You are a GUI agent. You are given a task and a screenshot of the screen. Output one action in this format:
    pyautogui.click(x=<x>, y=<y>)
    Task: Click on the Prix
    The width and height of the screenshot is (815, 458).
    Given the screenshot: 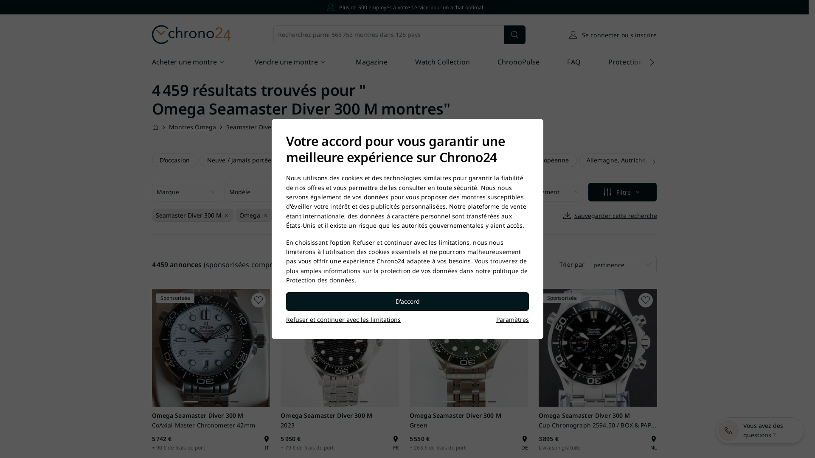 What is the action you would take?
    pyautogui.click(x=331, y=192)
    